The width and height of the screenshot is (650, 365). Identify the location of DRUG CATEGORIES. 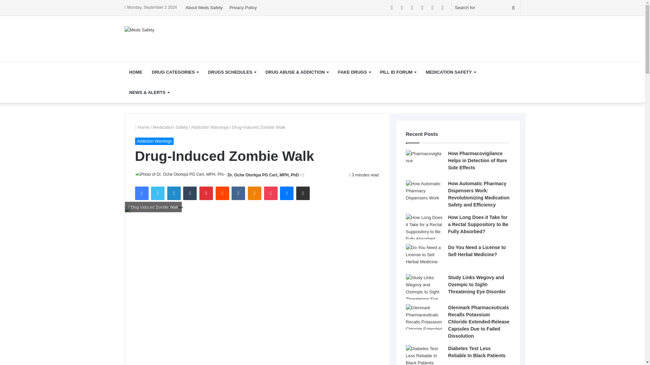
(175, 72).